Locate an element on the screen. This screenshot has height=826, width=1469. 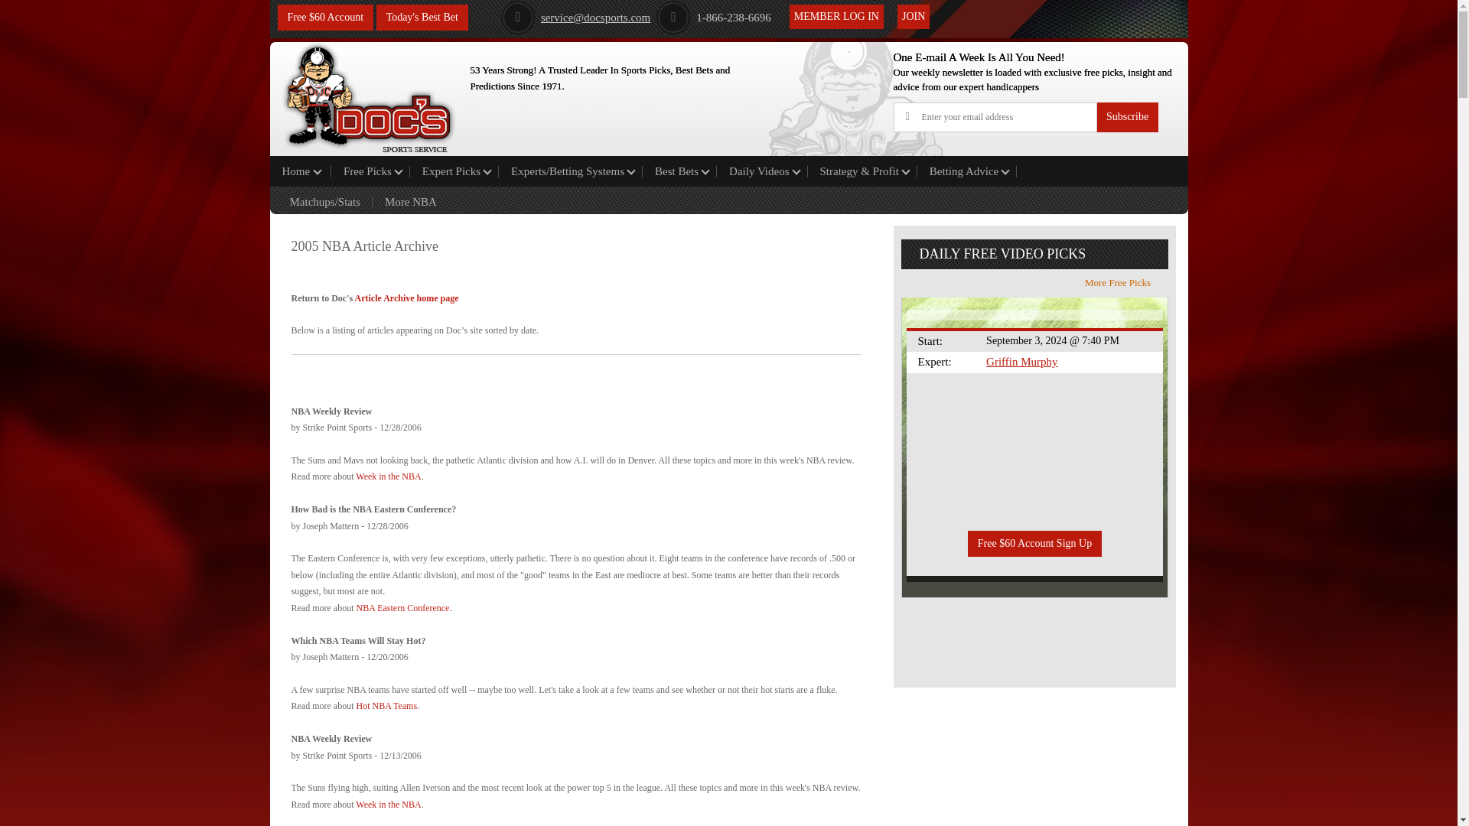
Hot NBA Teams is located at coordinates (386, 705).